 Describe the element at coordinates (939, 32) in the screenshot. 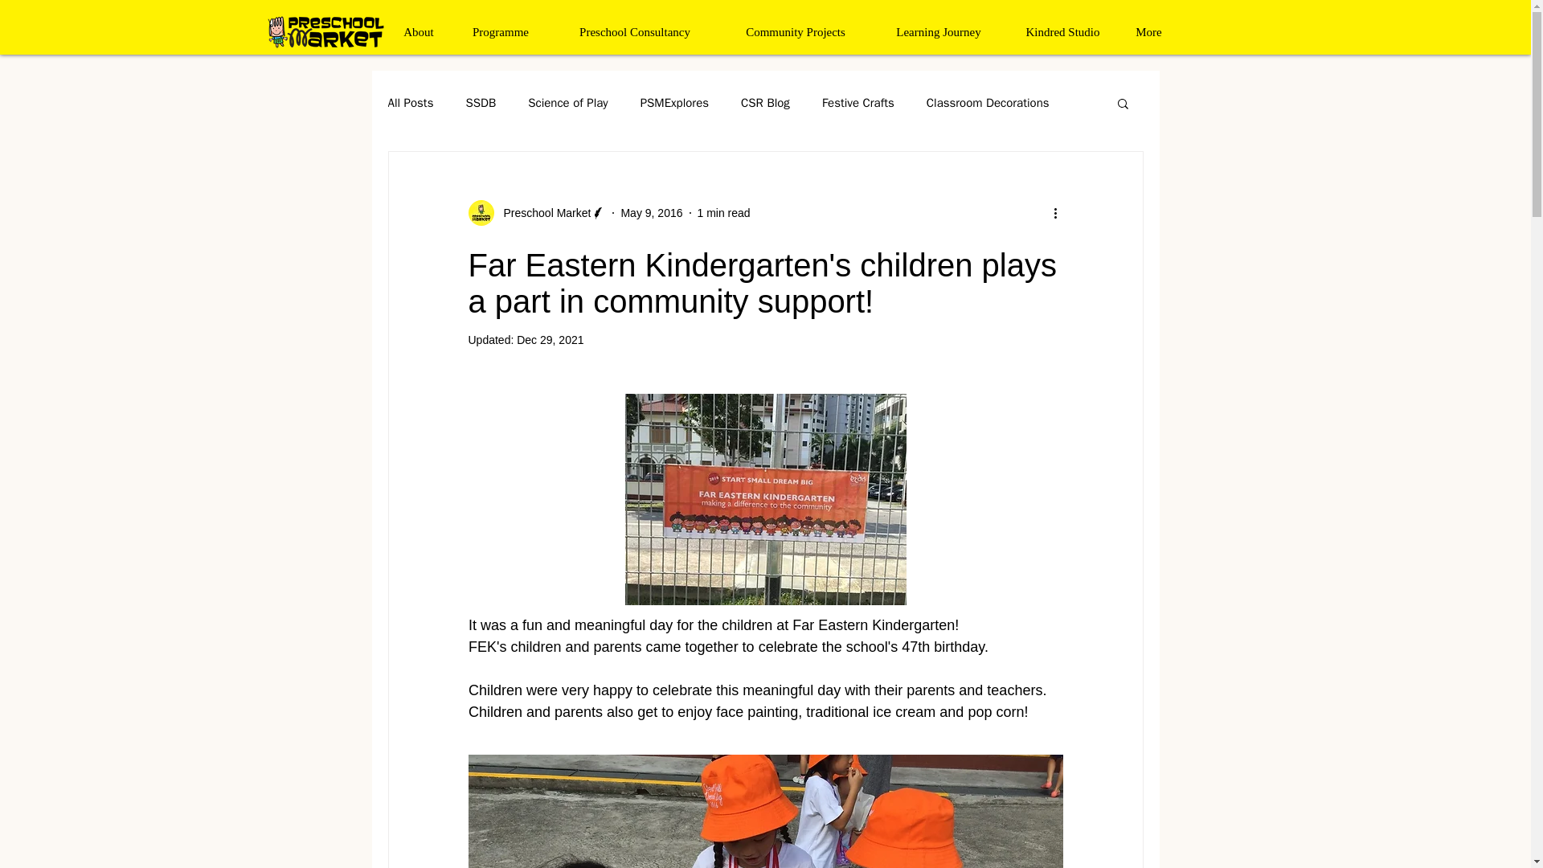

I see `Learning Journey` at that location.